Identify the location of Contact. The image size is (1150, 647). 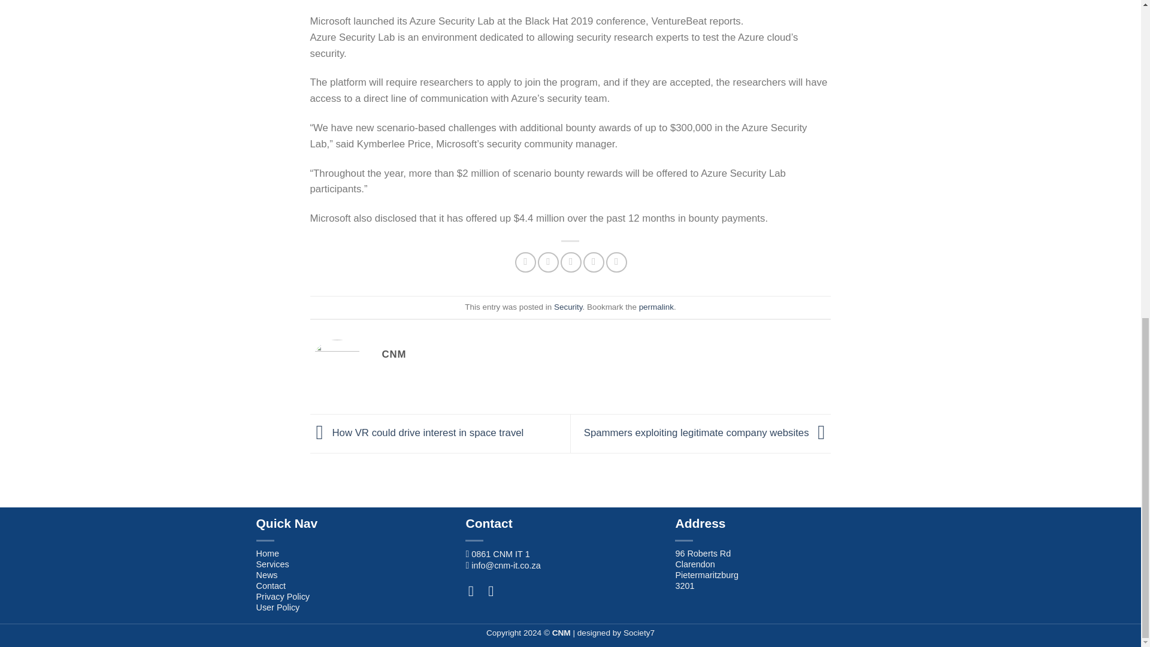
(271, 586).